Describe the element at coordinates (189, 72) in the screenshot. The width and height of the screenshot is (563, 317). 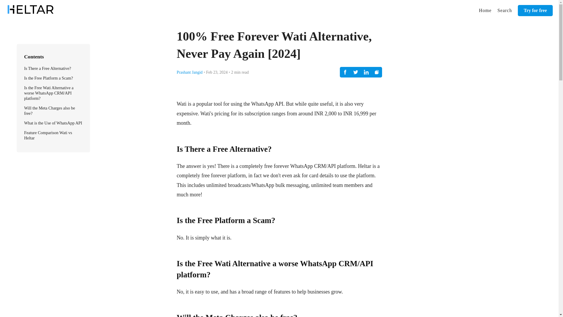
I see `Prashant Jangid` at that location.